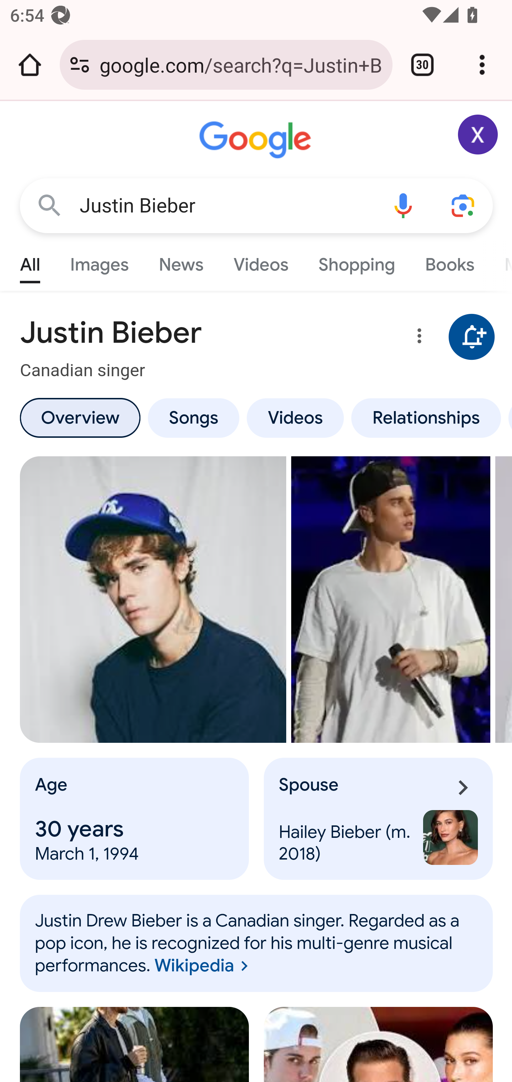 Image resolution: width=512 pixels, height=1082 pixels. I want to click on Videos, so click(295, 417).